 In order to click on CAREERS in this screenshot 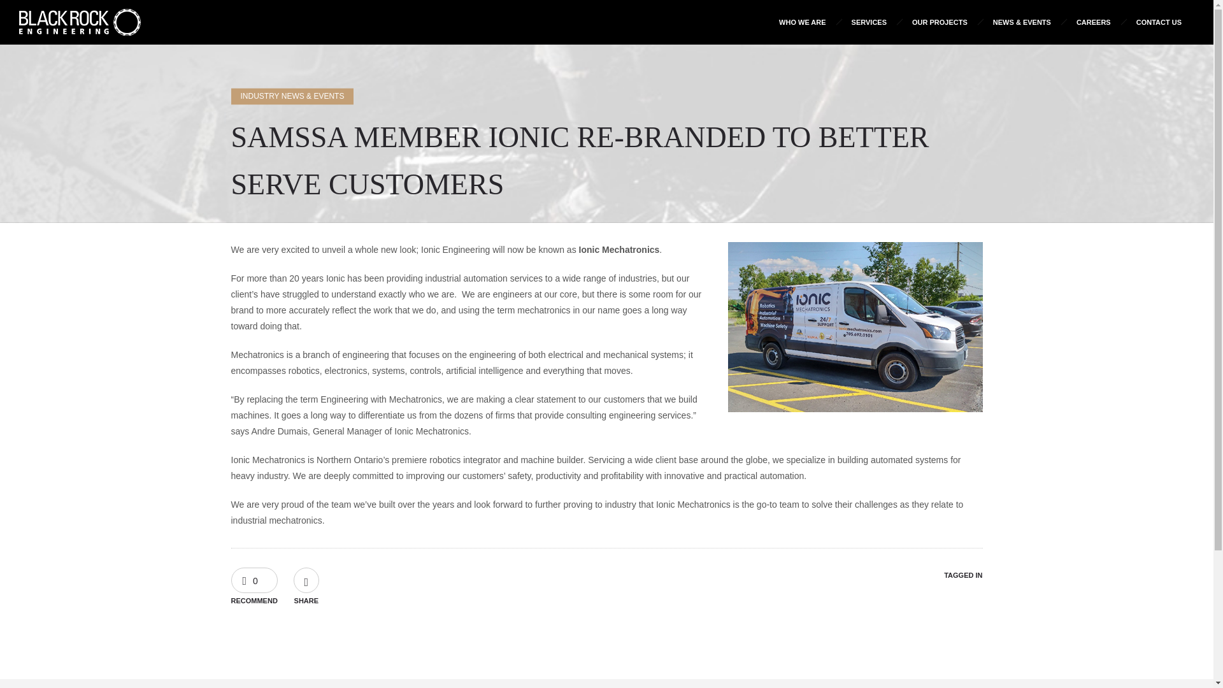, I will do `click(1094, 22)`.